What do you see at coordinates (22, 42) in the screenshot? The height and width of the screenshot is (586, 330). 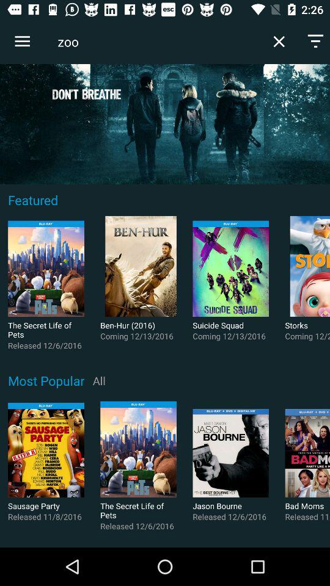 I see `click the icon next to zoo icon` at bounding box center [22, 42].